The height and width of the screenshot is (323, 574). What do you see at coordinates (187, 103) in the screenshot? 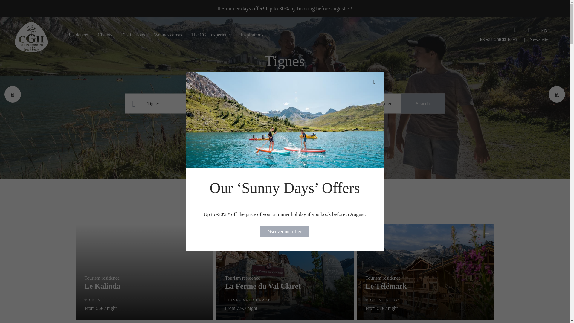
I see `Tignes` at bounding box center [187, 103].